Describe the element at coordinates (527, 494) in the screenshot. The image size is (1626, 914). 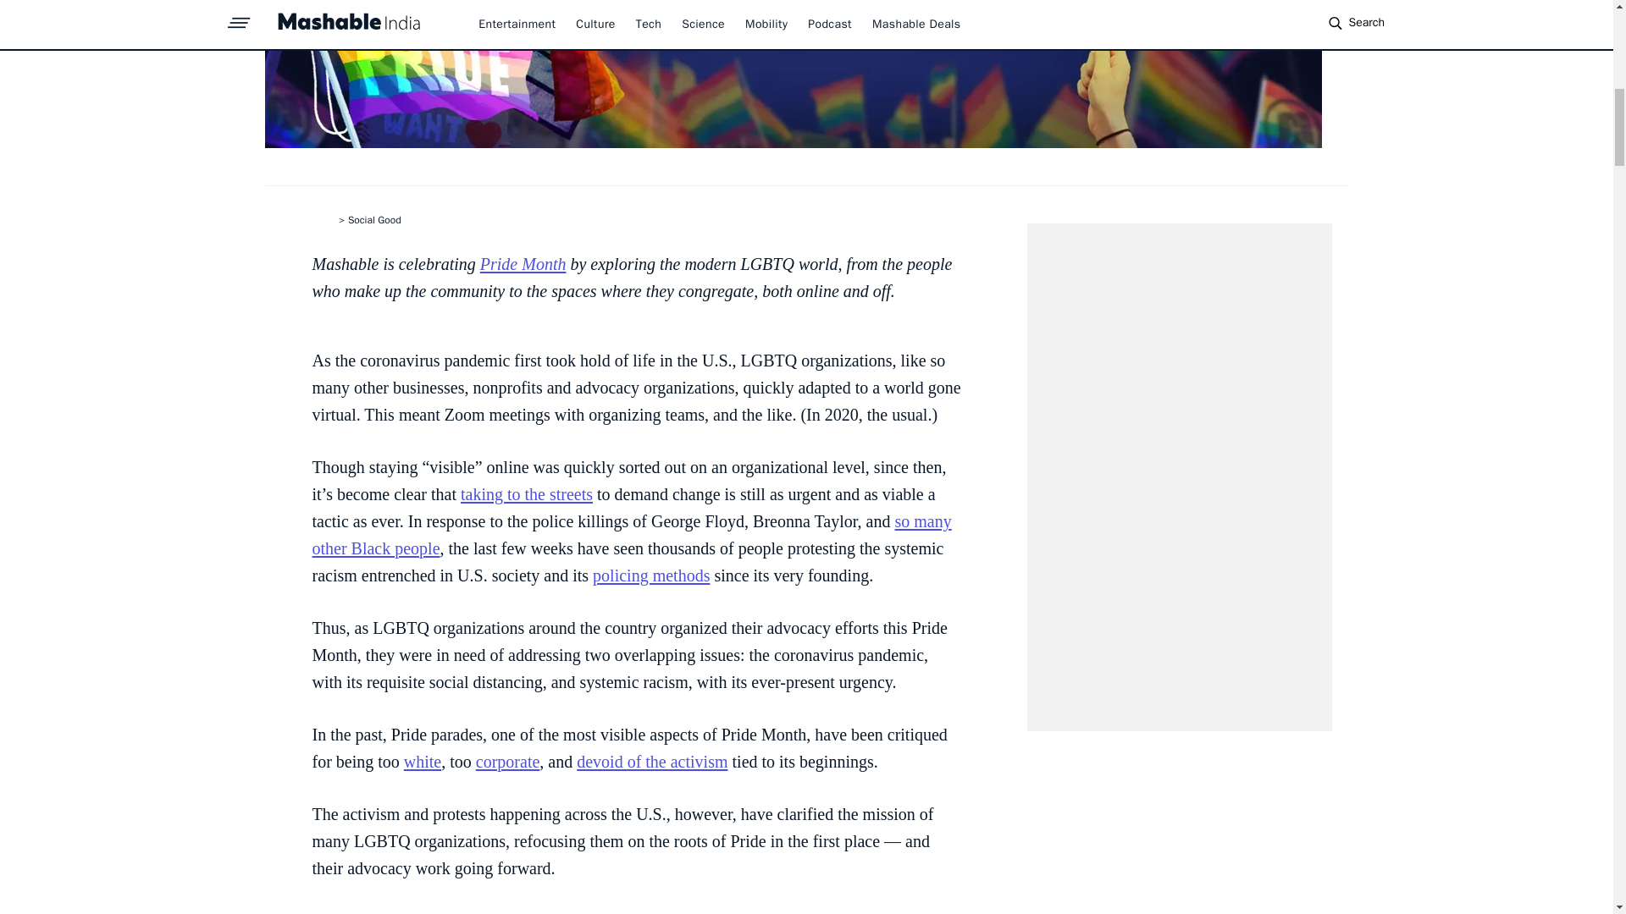
I see `taking to the streets` at that location.